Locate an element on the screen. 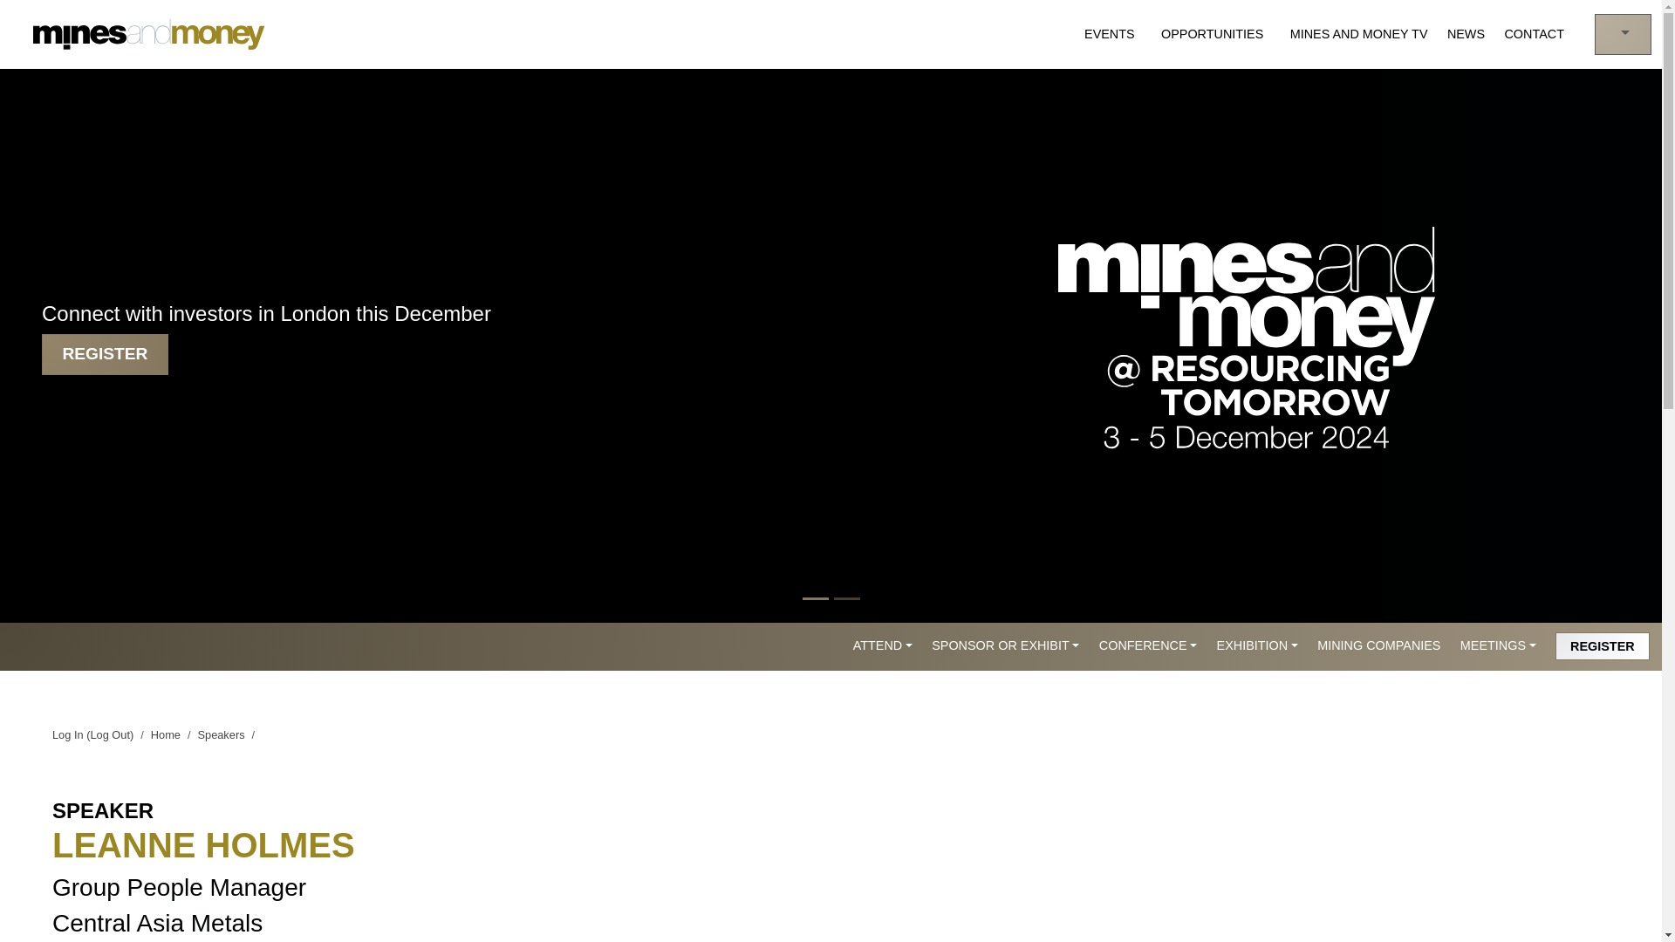 This screenshot has height=942, width=1675. CONTACT is located at coordinates (1534, 35).